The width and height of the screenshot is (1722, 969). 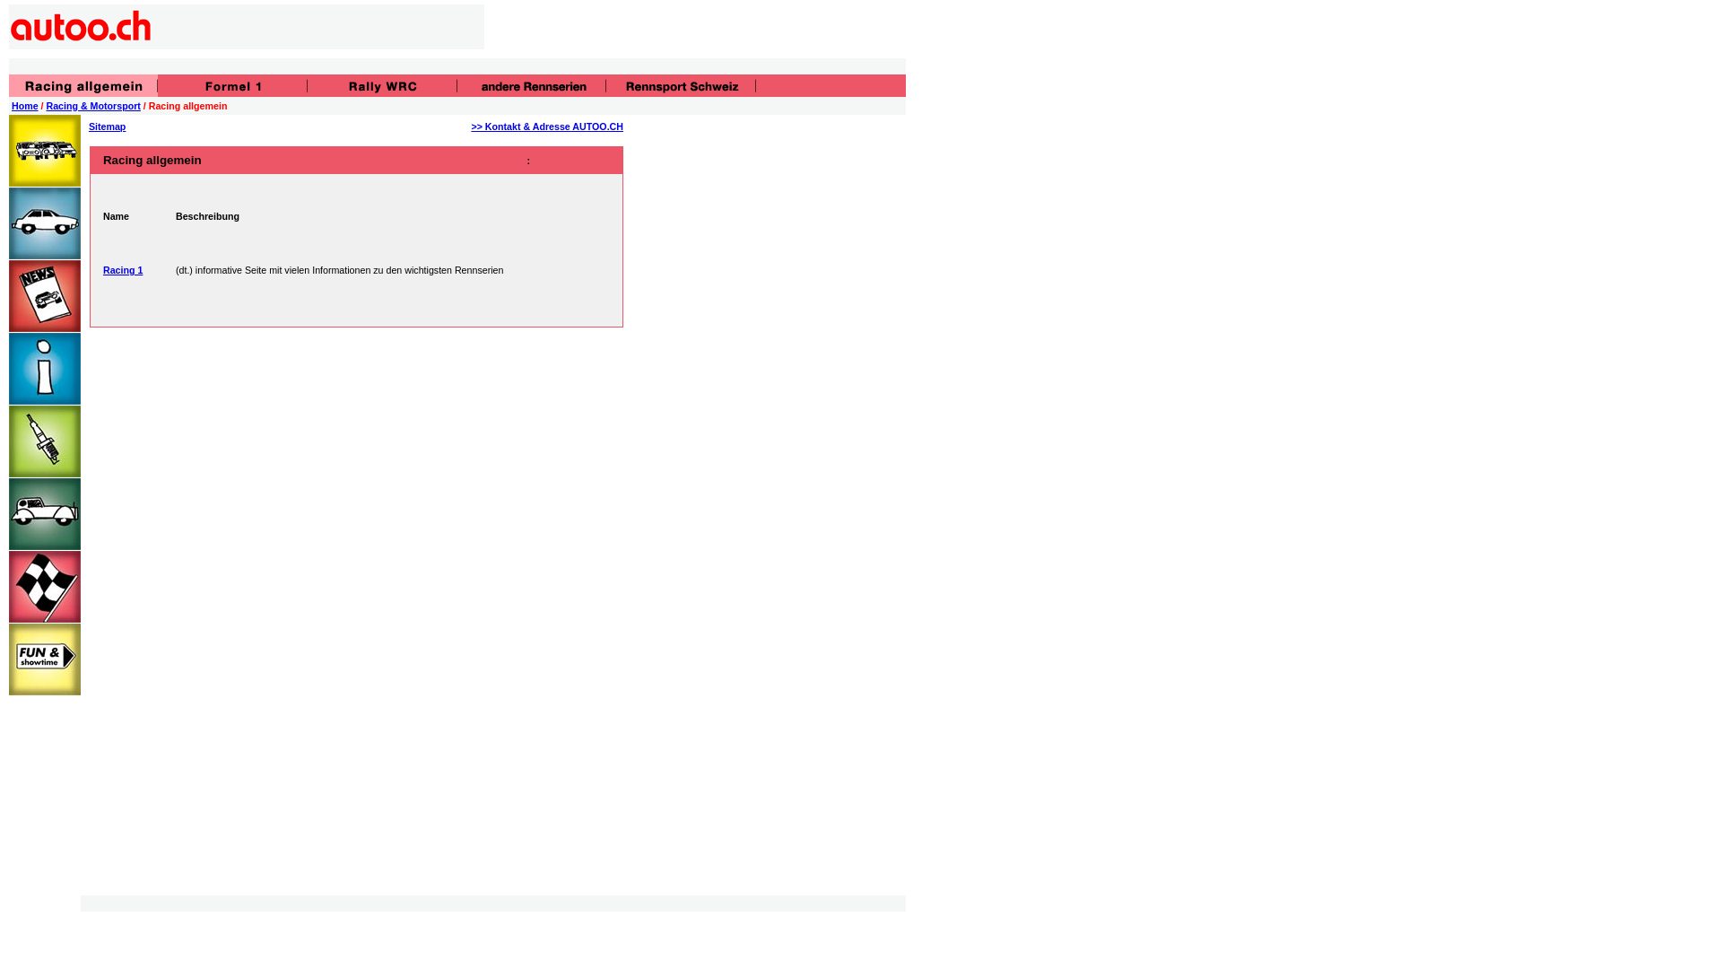 What do you see at coordinates (547, 126) in the screenshot?
I see `>> Kontakt & Adresse AUTOO.CH` at bounding box center [547, 126].